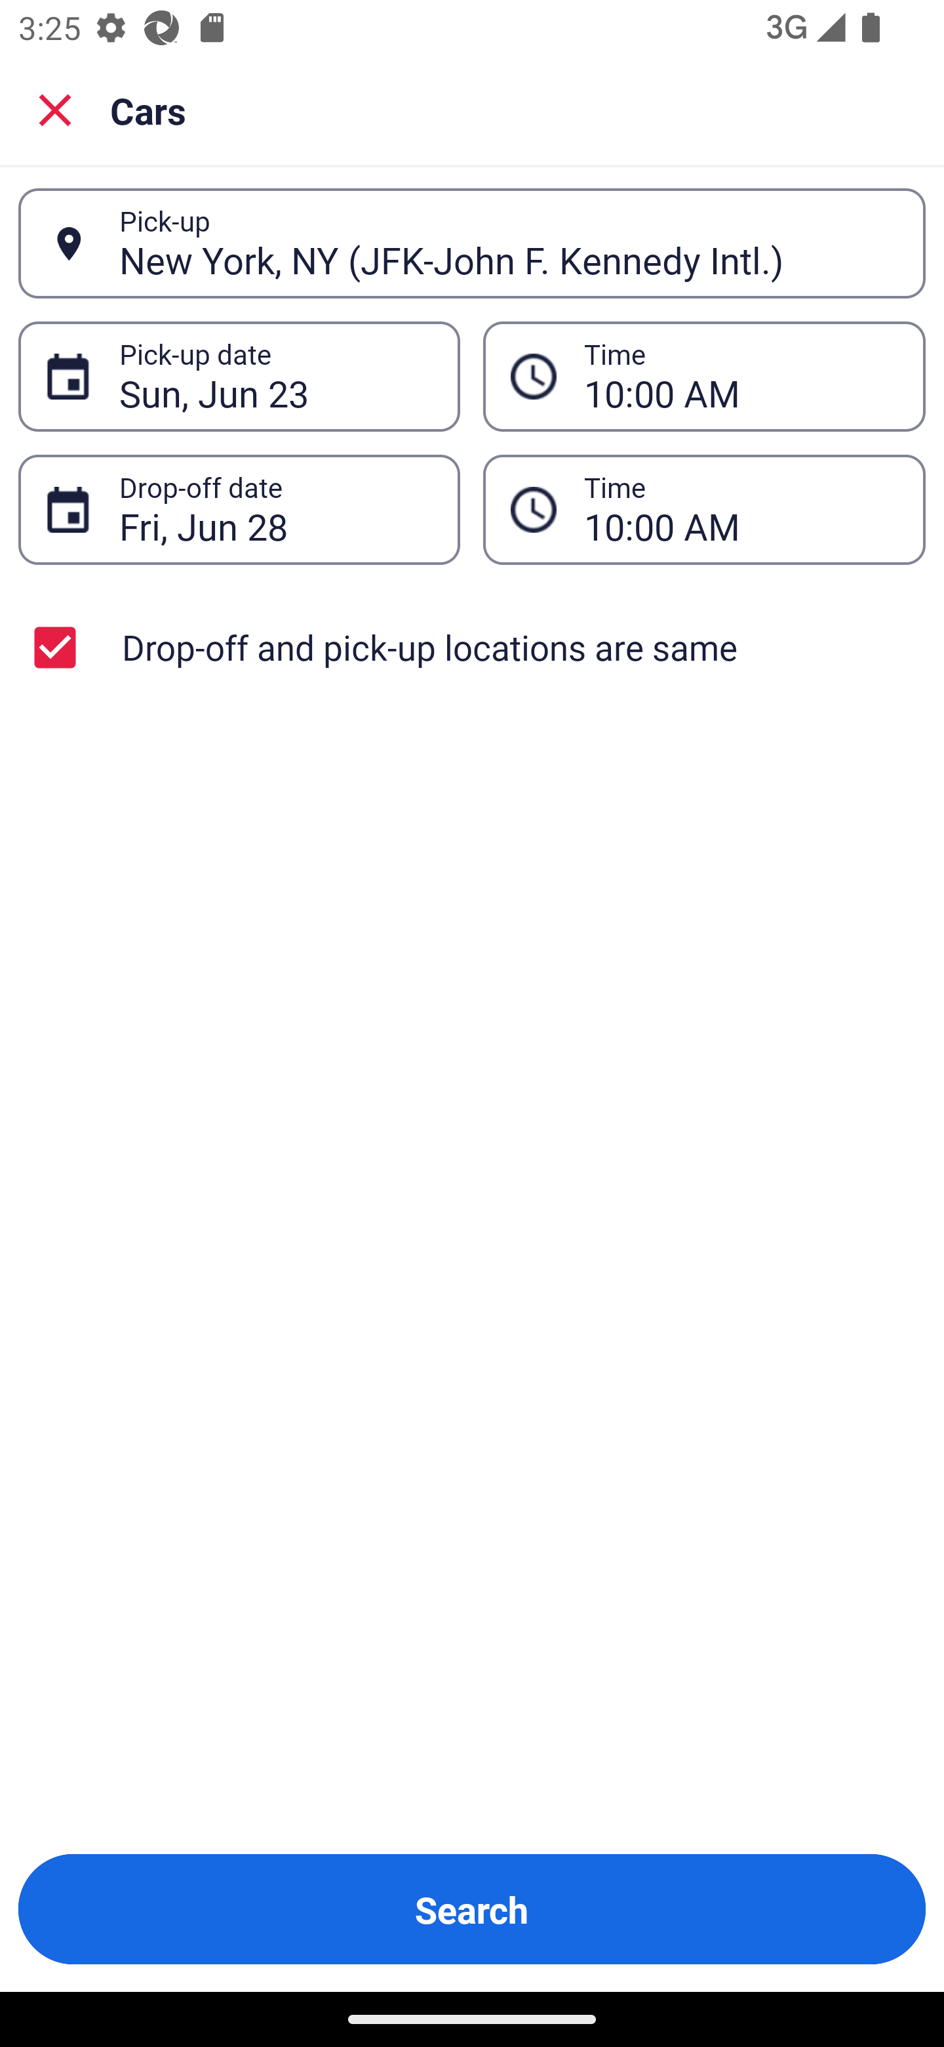 This screenshot has height=2047, width=944. What do you see at coordinates (472, 243) in the screenshot?
I see `New York, NY (JFK-John F. Kennedy Intl.) Pick-up` at bounding box center [472, 243].